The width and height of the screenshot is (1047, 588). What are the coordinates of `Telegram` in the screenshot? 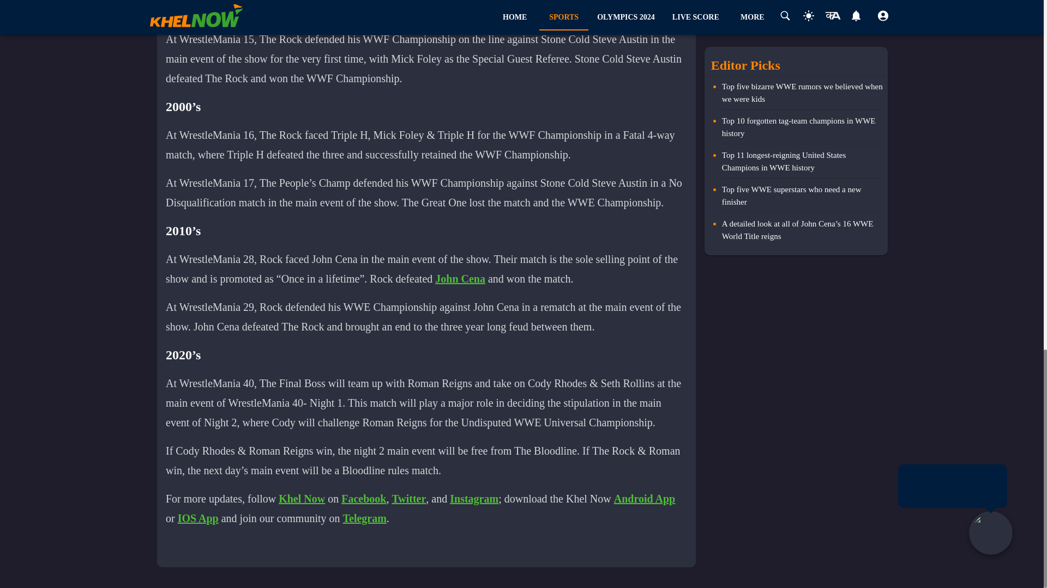 It's located at (364, 518).